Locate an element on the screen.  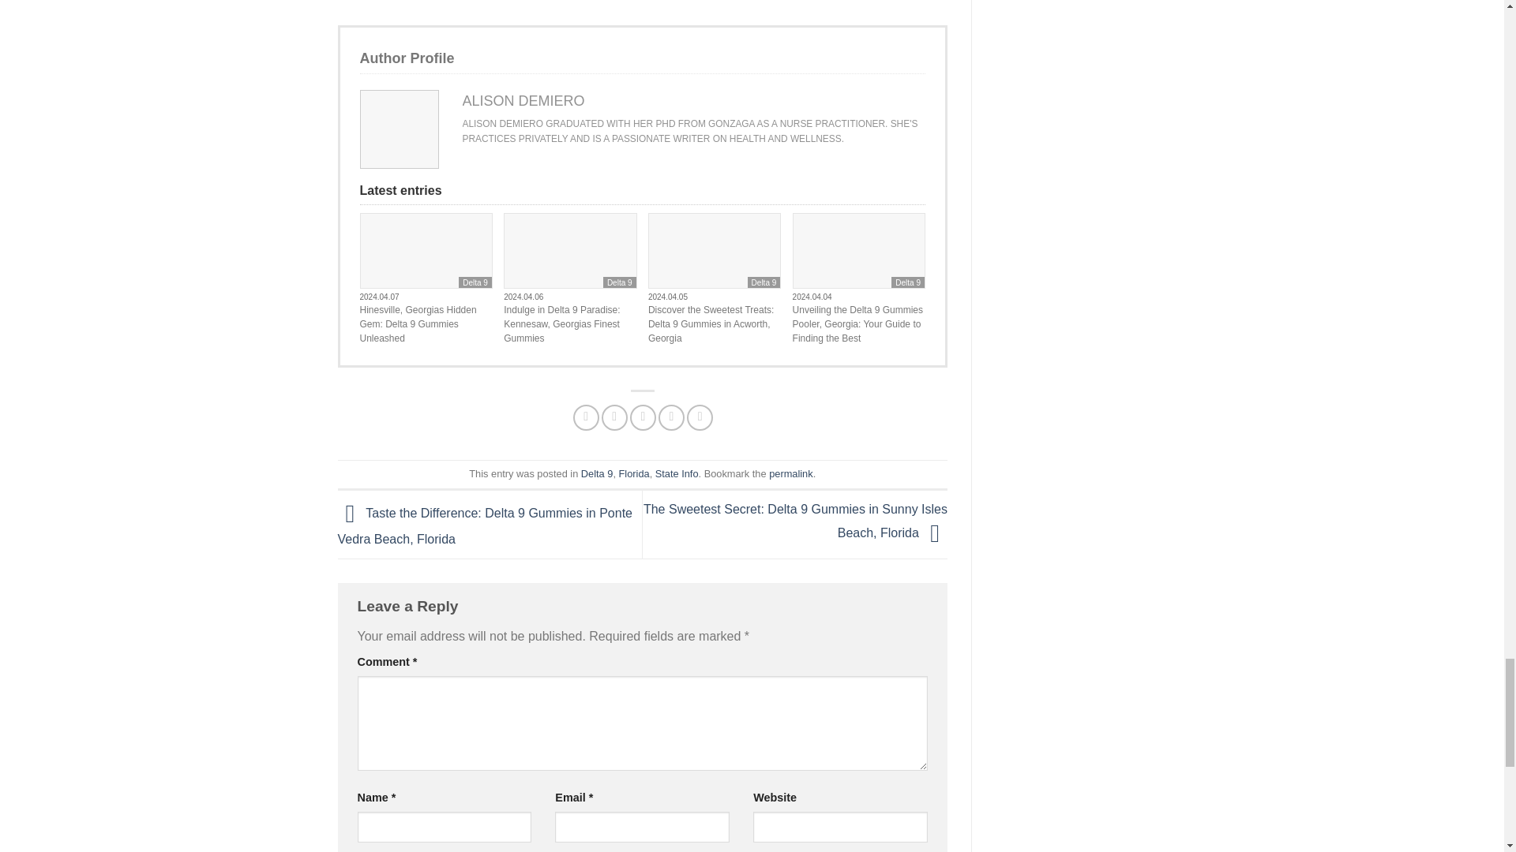
Delta 9 is located at coordinates (620, 282).